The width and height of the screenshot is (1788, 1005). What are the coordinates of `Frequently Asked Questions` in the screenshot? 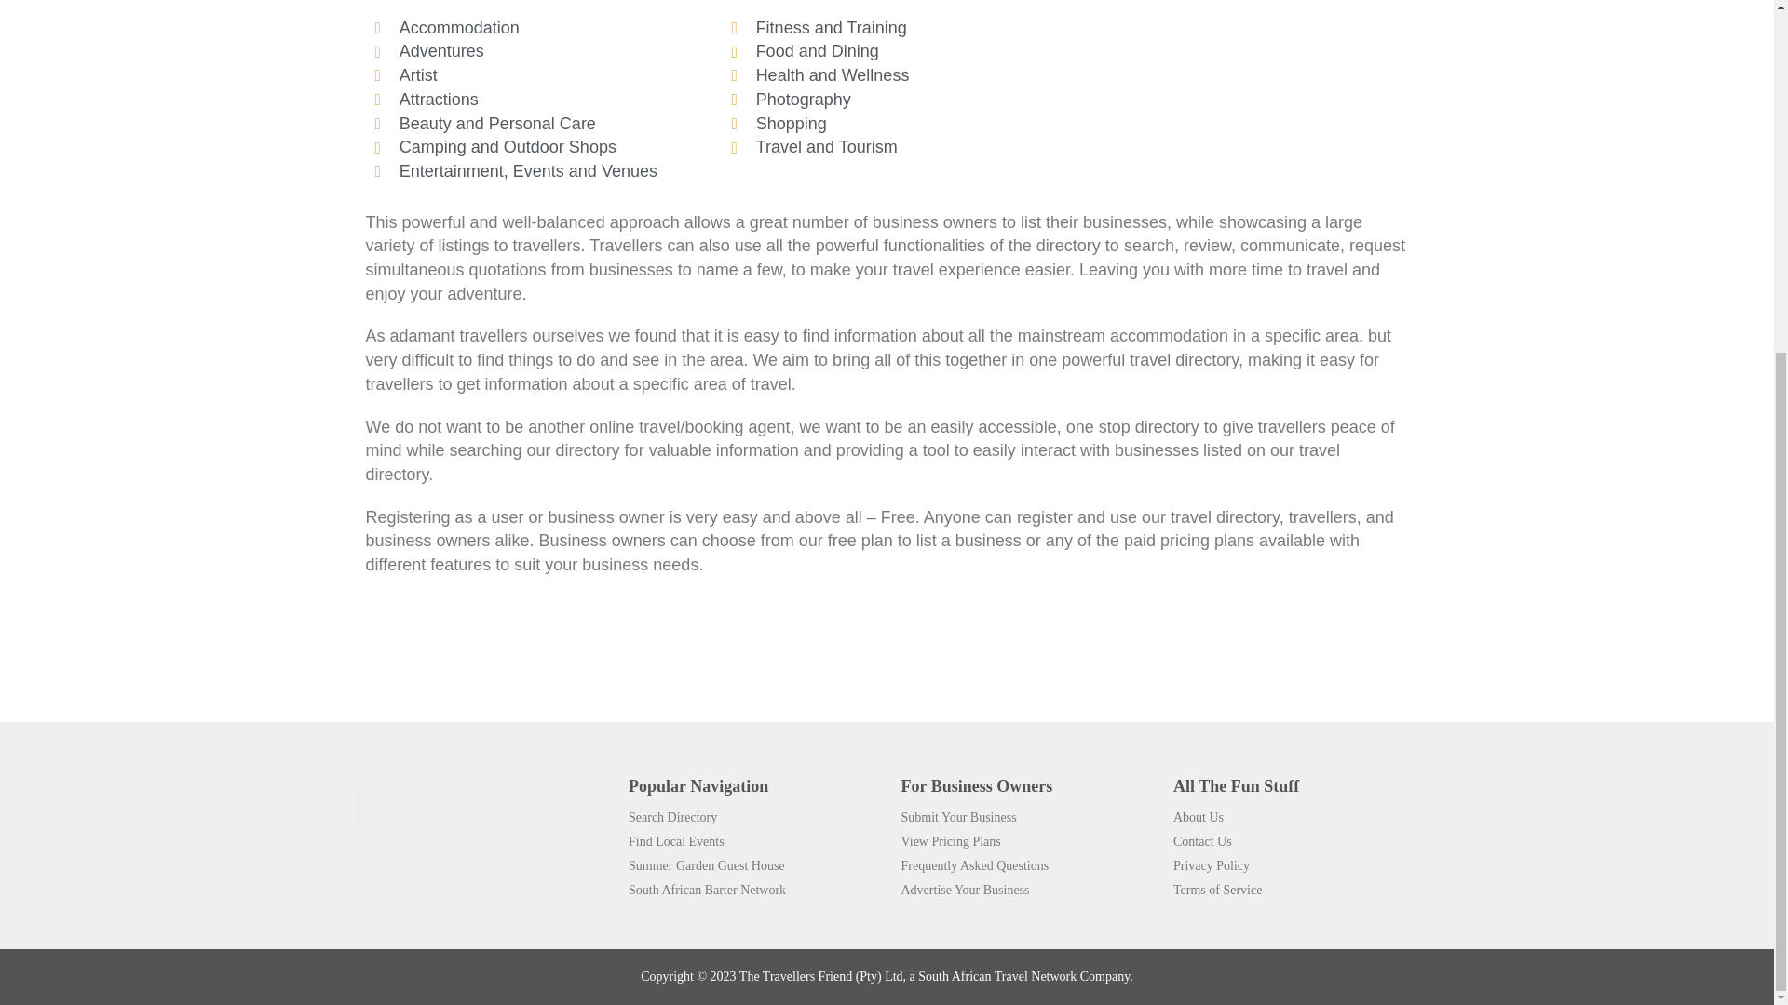 It's located at (975, 865).